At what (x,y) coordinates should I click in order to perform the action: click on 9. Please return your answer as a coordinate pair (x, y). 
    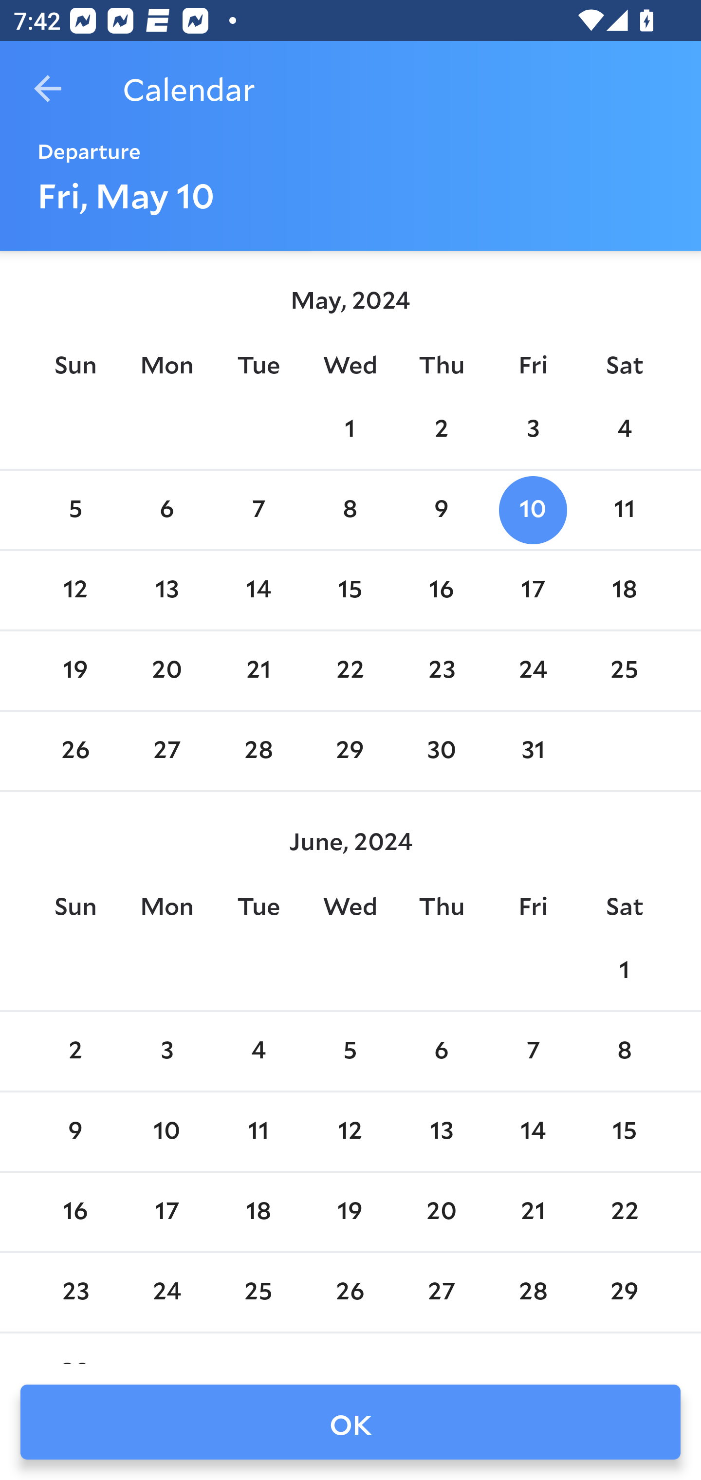
    Looking at the image, I should click on (75, 1132).